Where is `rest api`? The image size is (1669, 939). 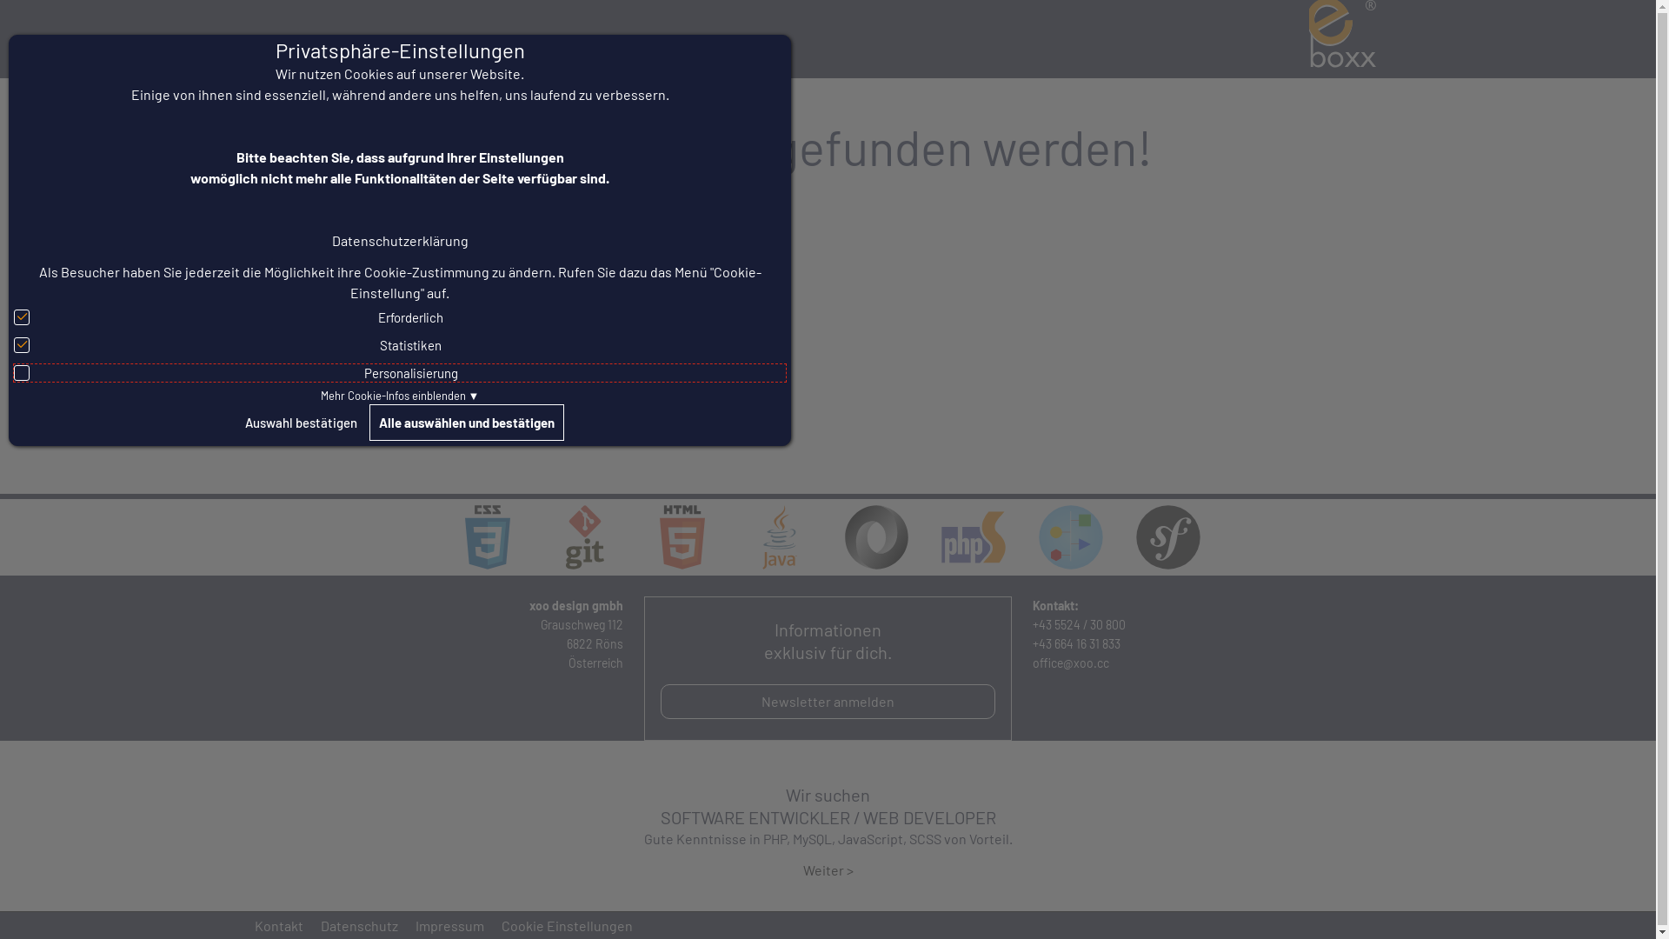 rest api is located at coordinates (1071, 537).